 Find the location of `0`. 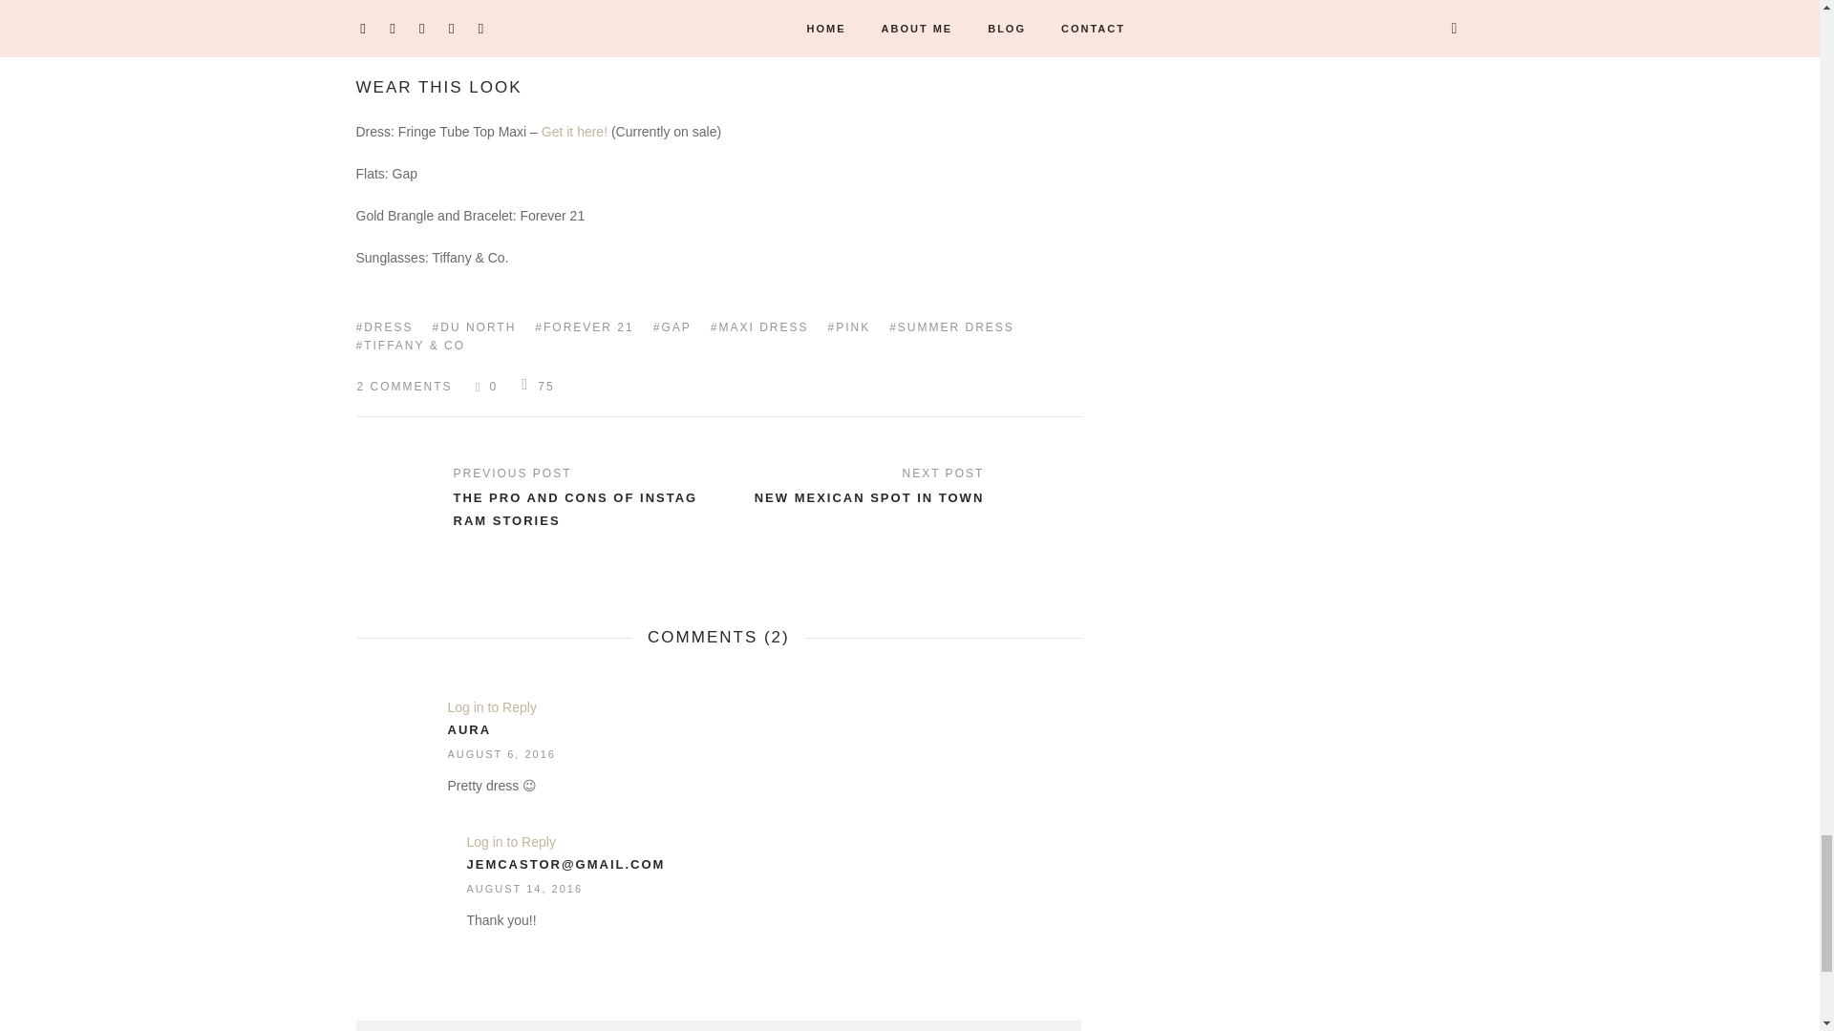

0 is located at coordinates (485, 386).